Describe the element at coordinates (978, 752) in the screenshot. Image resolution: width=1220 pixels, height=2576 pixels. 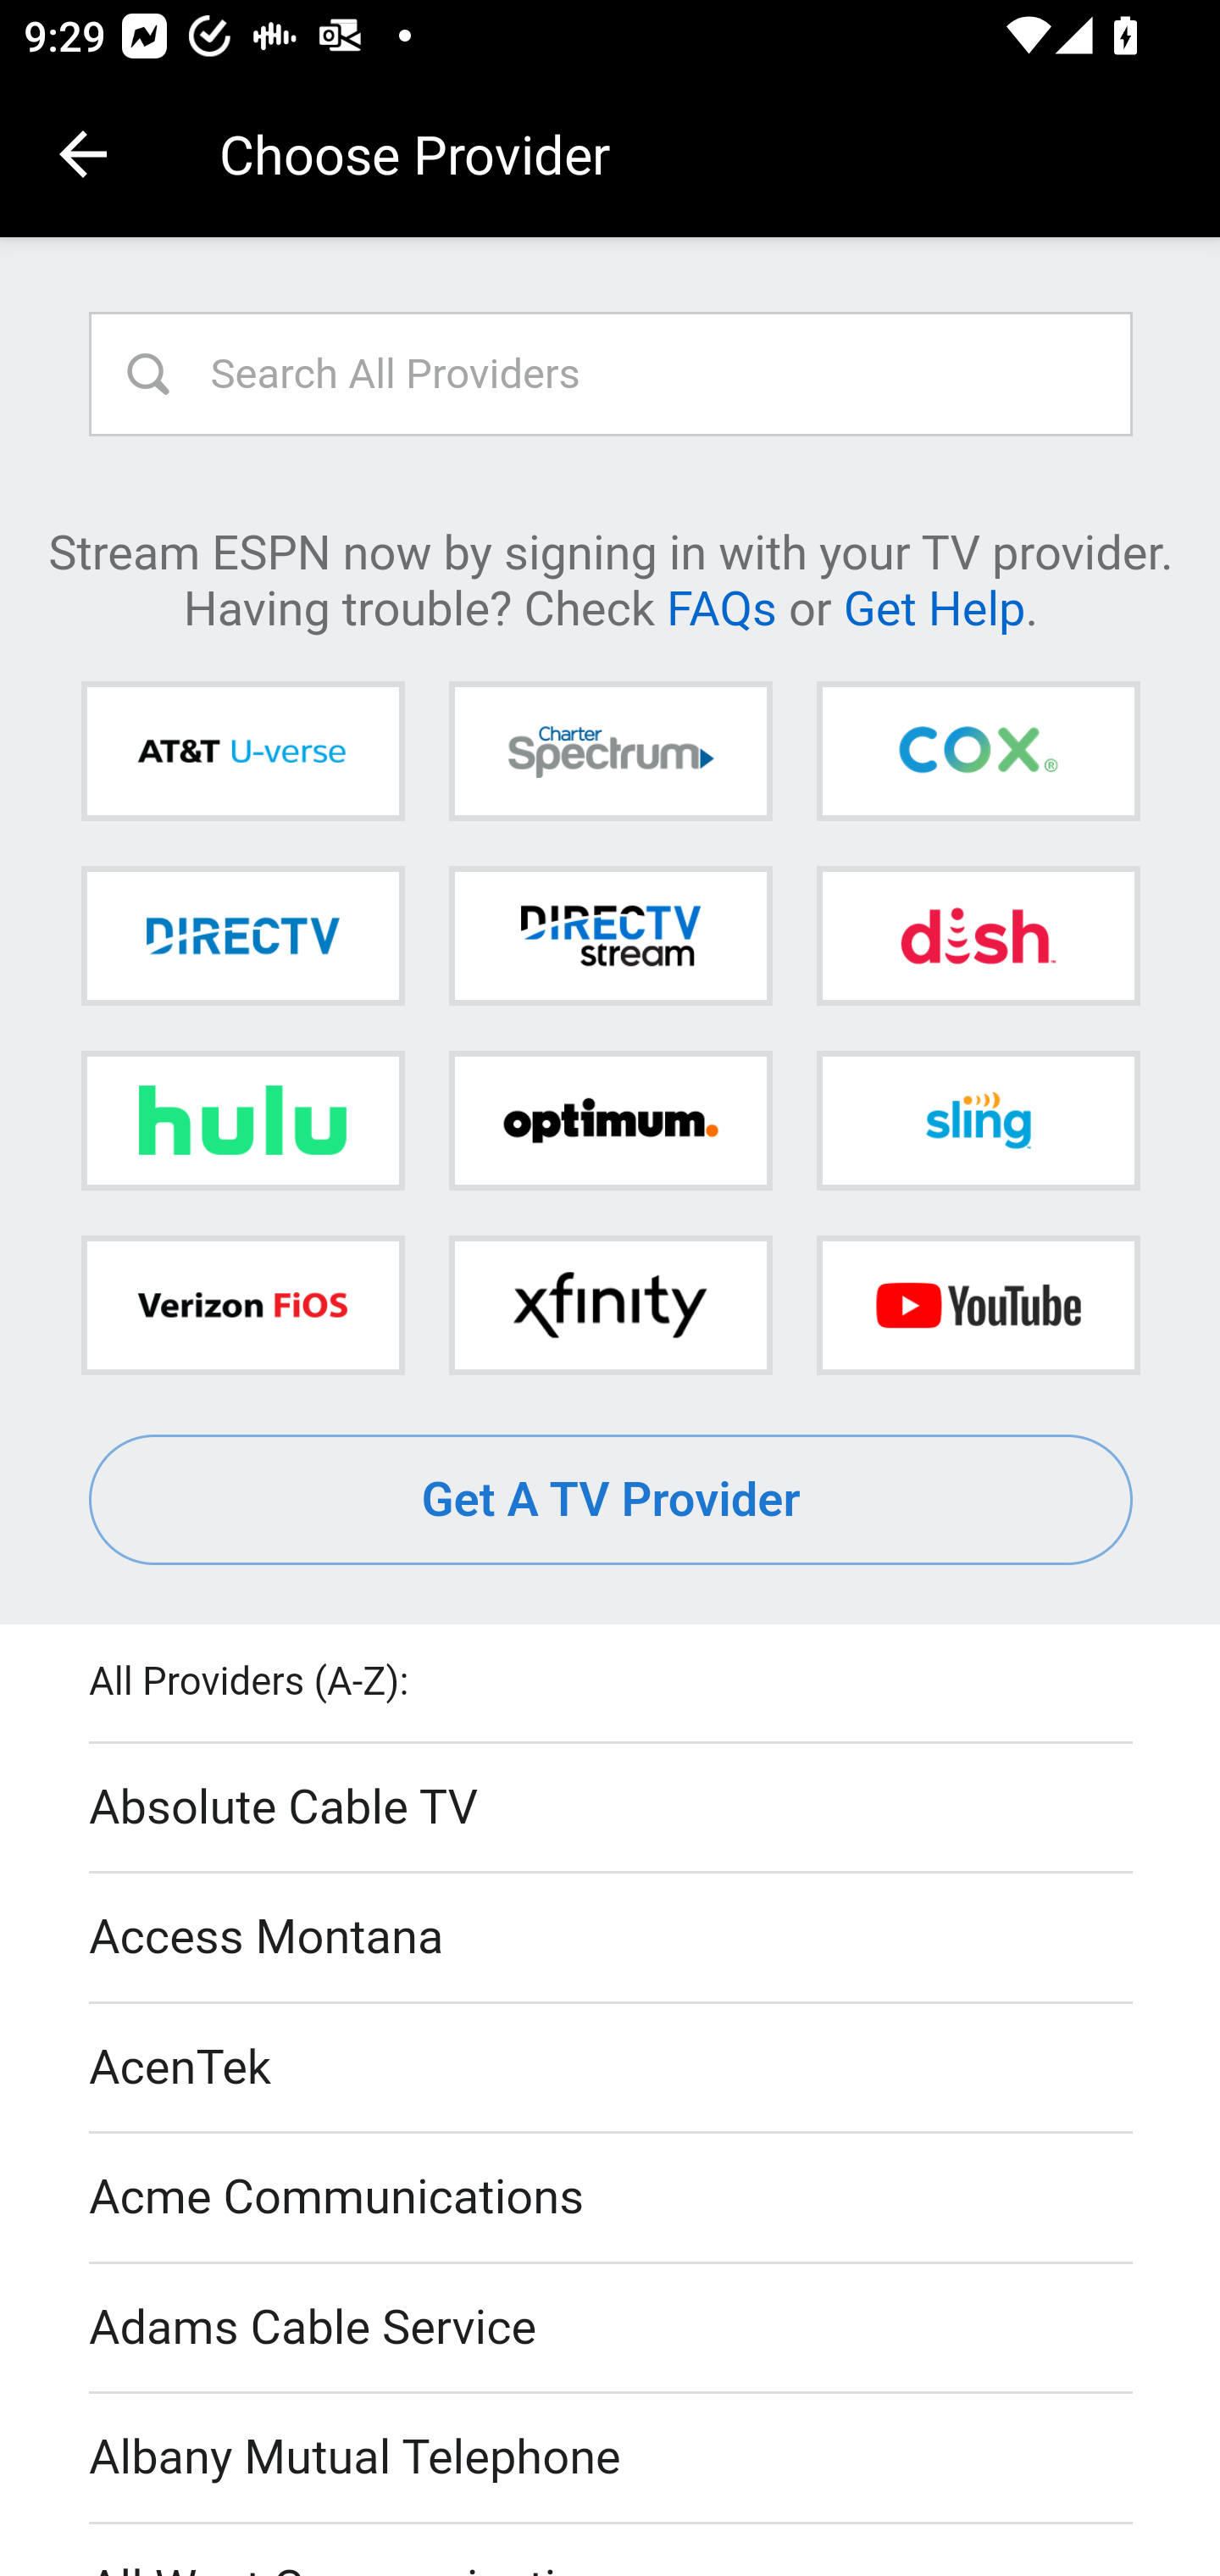
I see `Cox` at that location.